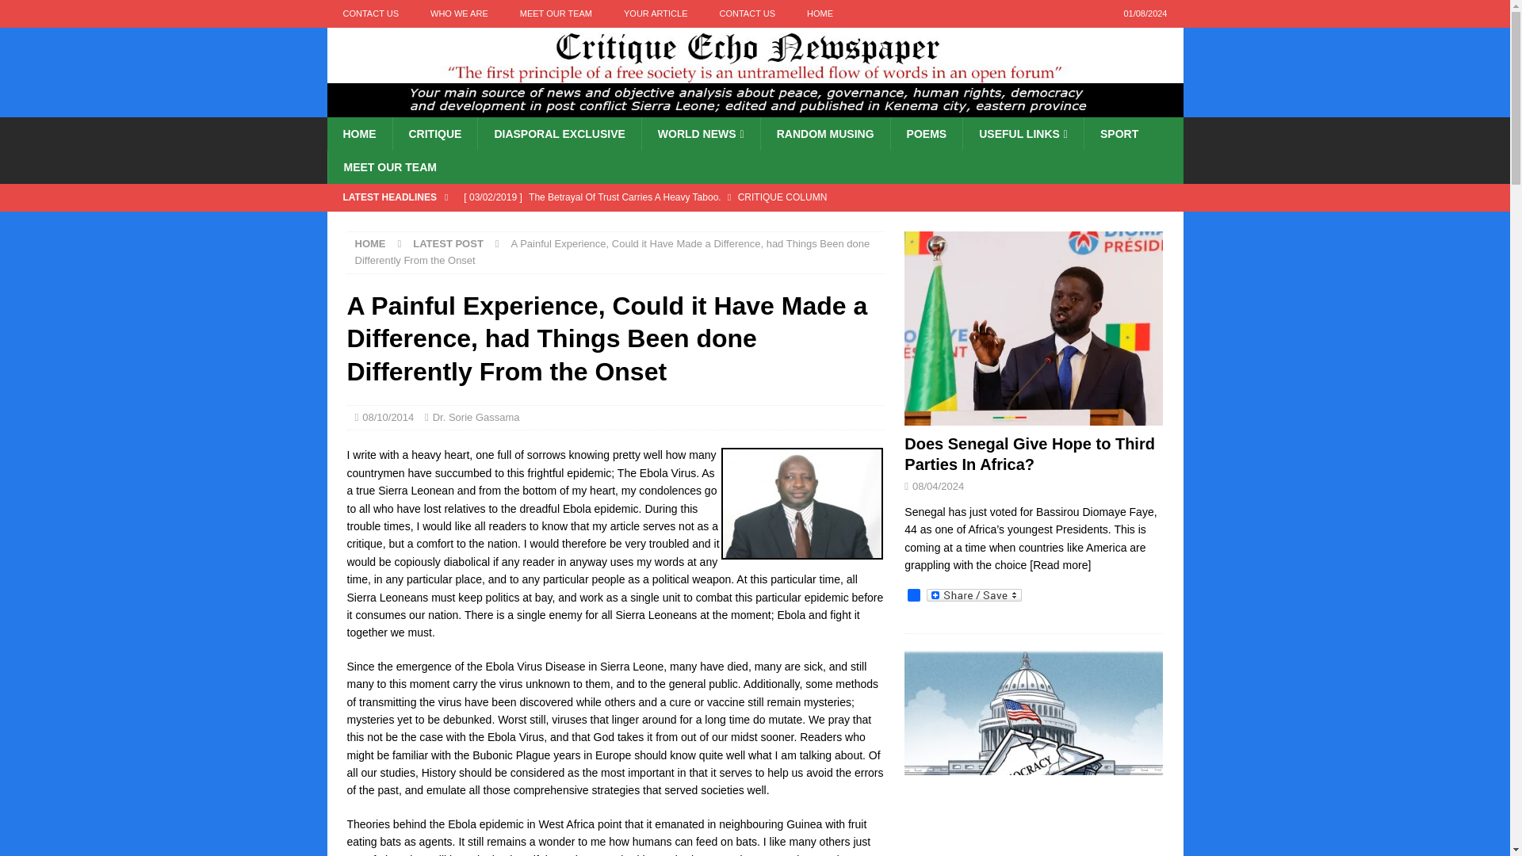 This screenshot has width=1522, height=856. What do you see at coordinates (669, 224) in the screenshot?
I see `Does Senegal Give Hope to Third Parties In Africa?` at bounding box center [669, 224].